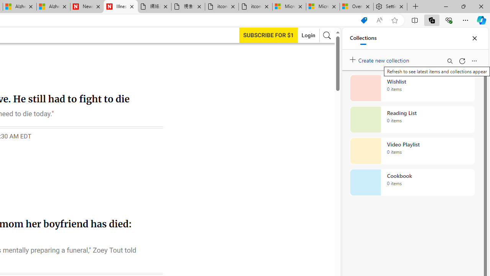  I want to click on AutomationID: search-btn, so click(327, 35).